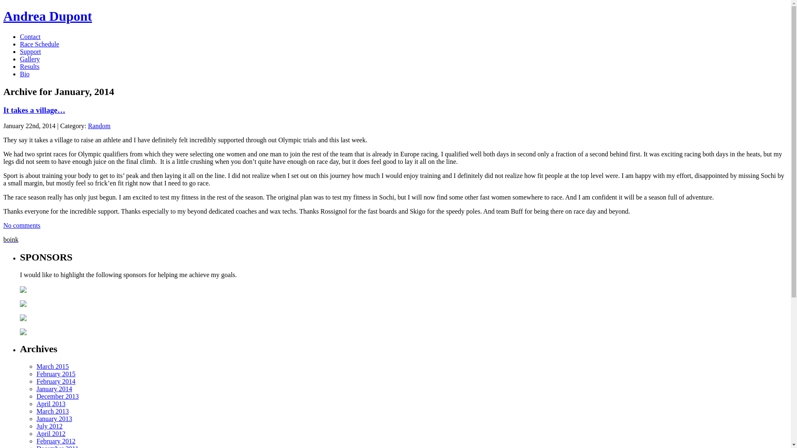 The width and height of the screenshot is (797, 448). I want to click on February 2012, so click(56, 441).